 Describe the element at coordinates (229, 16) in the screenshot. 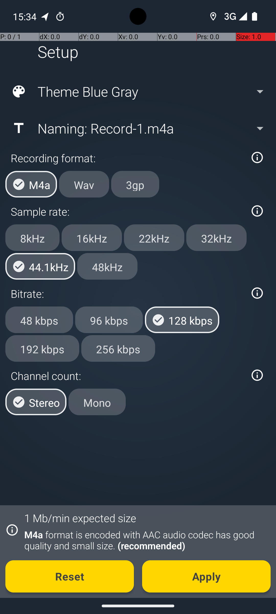

I see `3G` at that location.